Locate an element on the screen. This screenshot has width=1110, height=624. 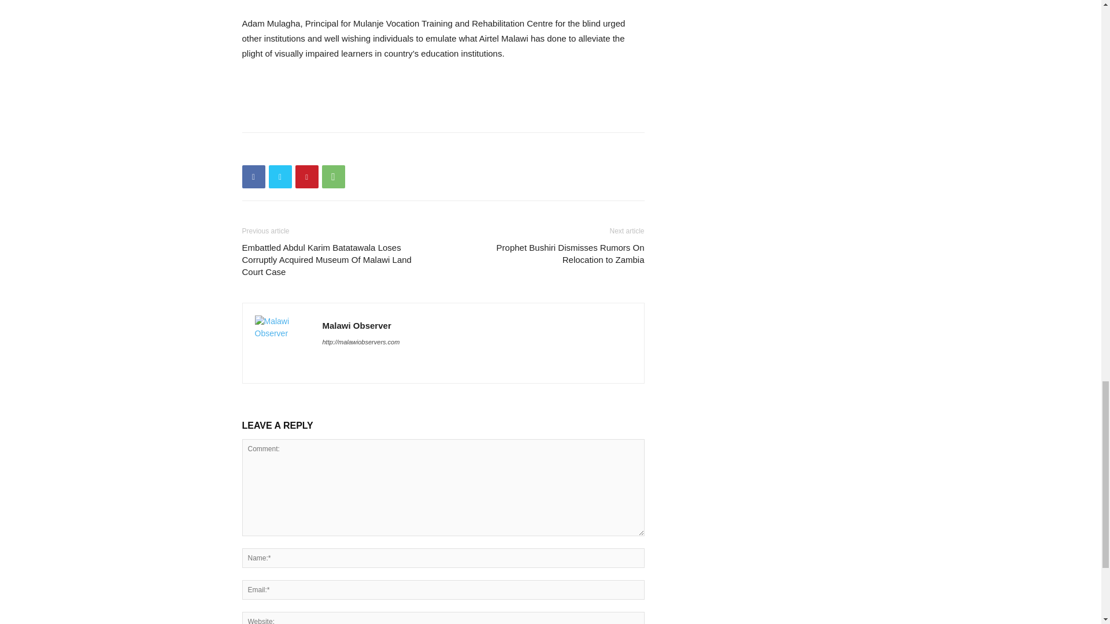
Facebook is located at coordinates (253, 177).